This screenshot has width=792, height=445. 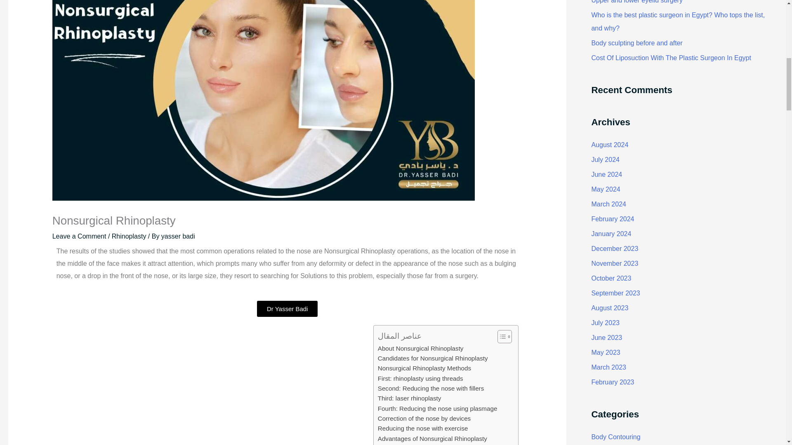 I want to click on First: rhinoplasty using threads, so click(x=420, y=378).